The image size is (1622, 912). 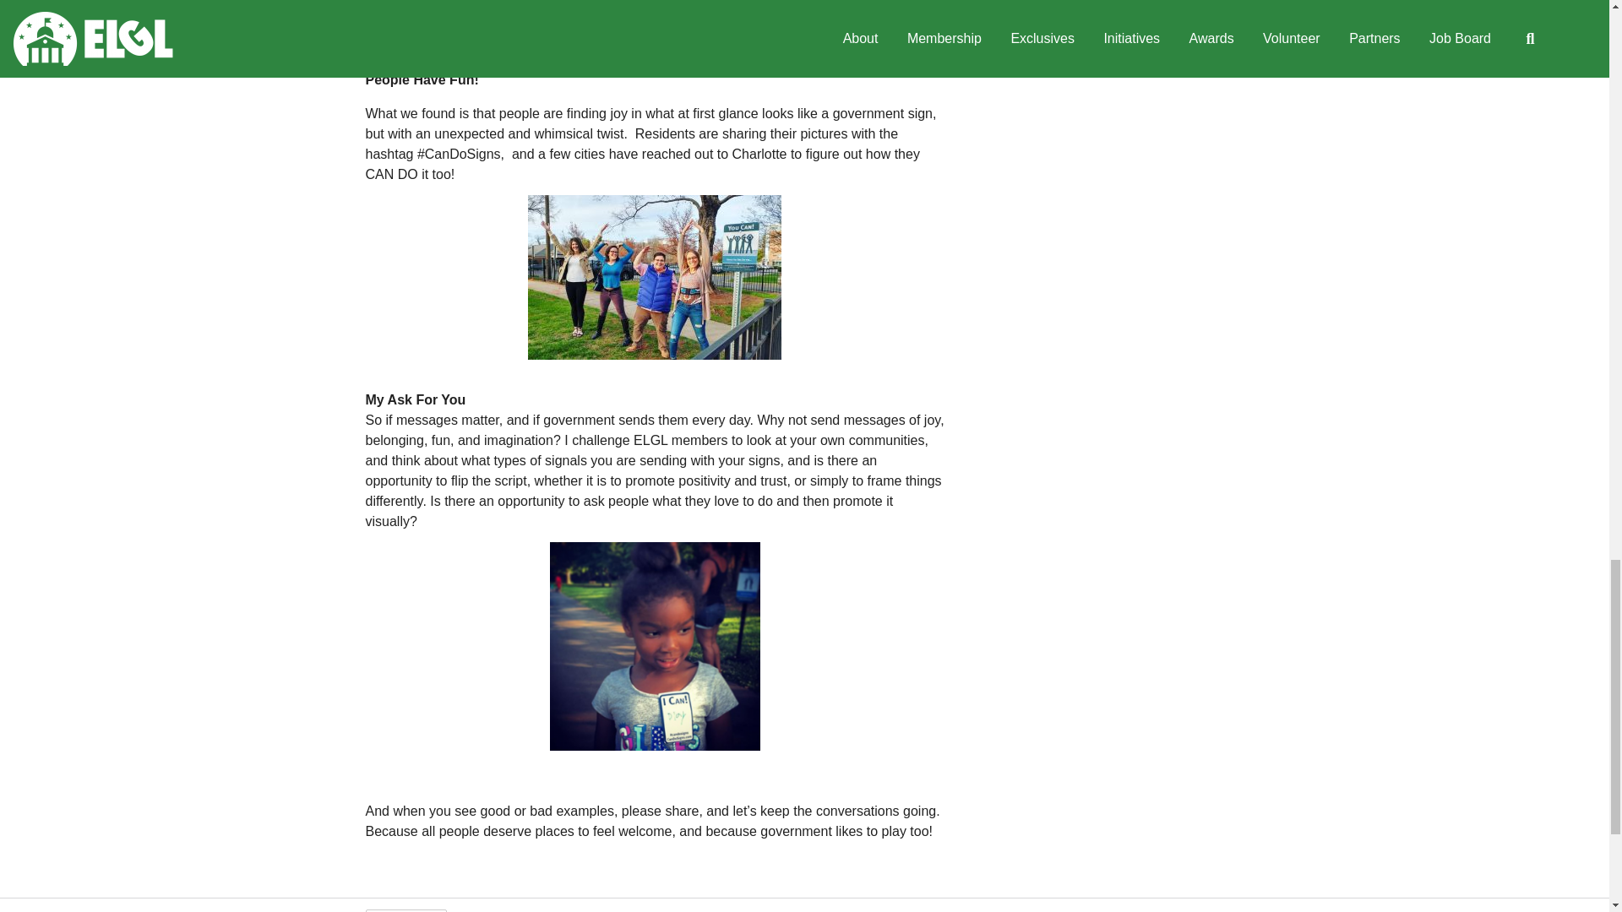 What do you see at coordinates (405, 910) in the screenshot?
I see `This page makes me proud` at bounding box center [405, 910].